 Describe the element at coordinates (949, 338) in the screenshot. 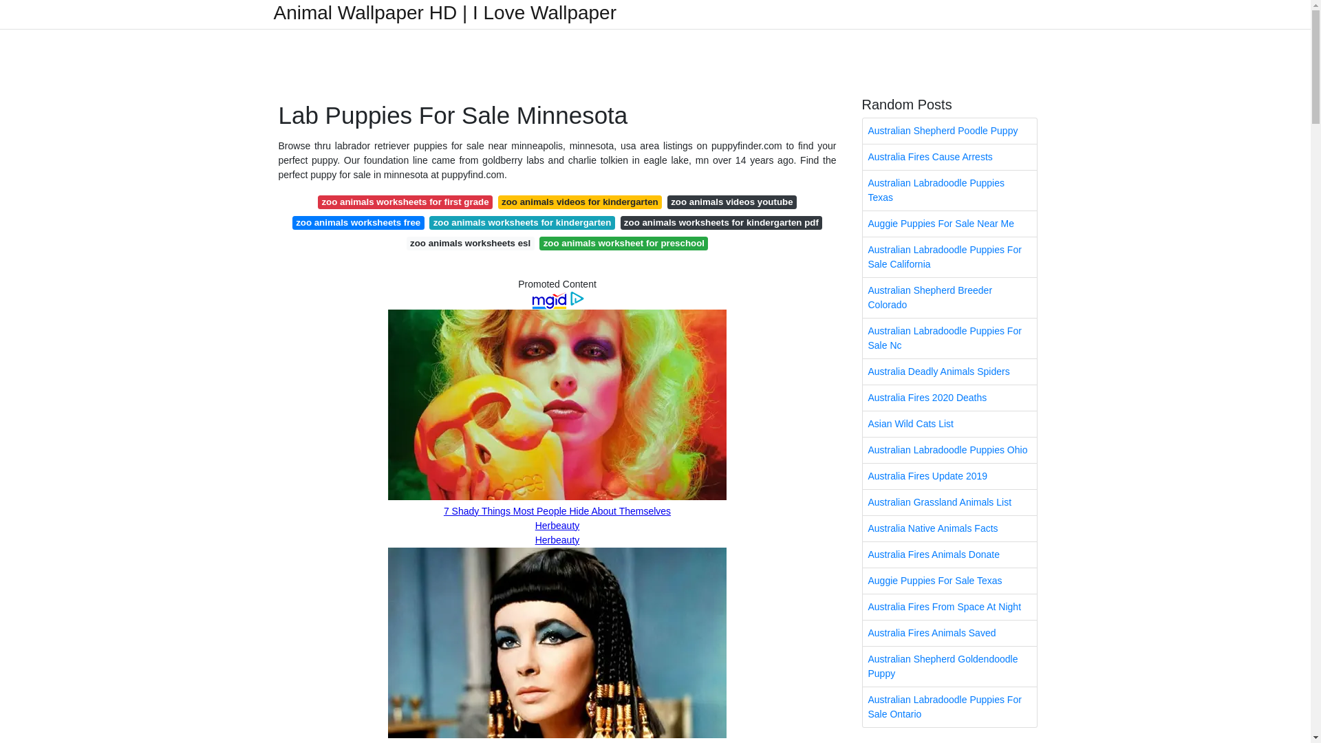

I see `Australian Labradoodle Puppies For Sale Nc` at that location.